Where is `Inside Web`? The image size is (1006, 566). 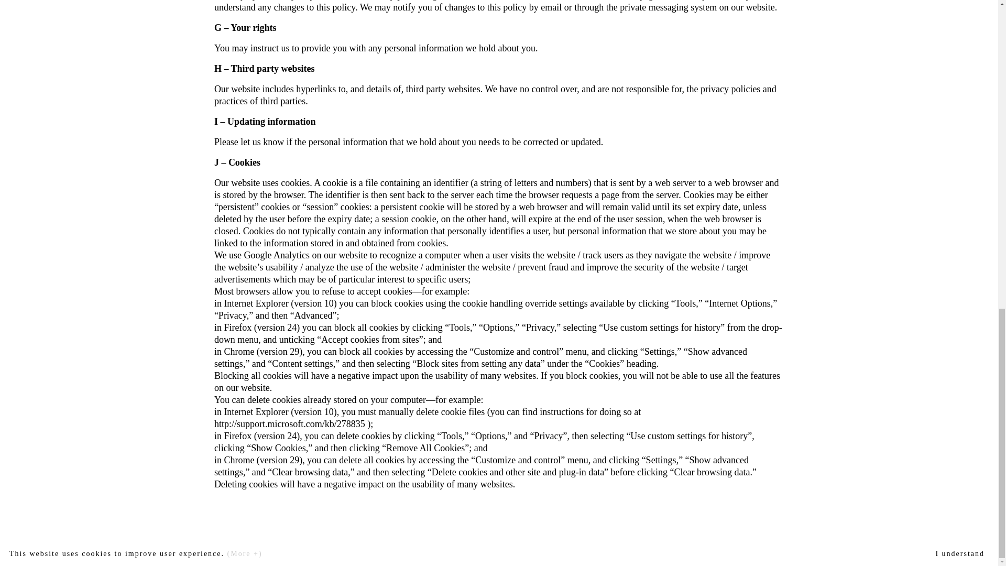
Inside Web is located at coordinates (597, 560).